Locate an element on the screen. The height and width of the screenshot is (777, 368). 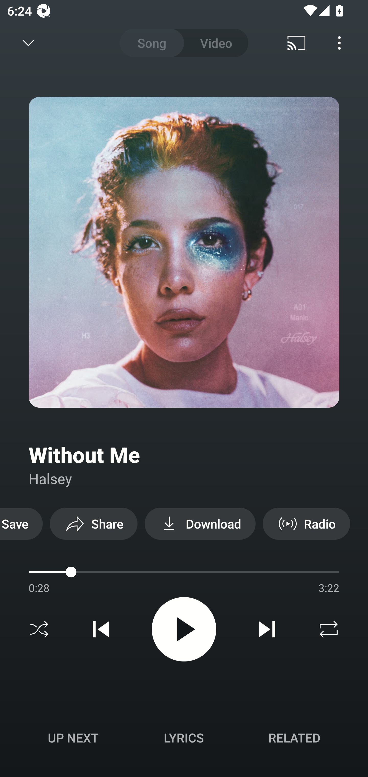
Shuffle off is located at coordinates (39, 629).